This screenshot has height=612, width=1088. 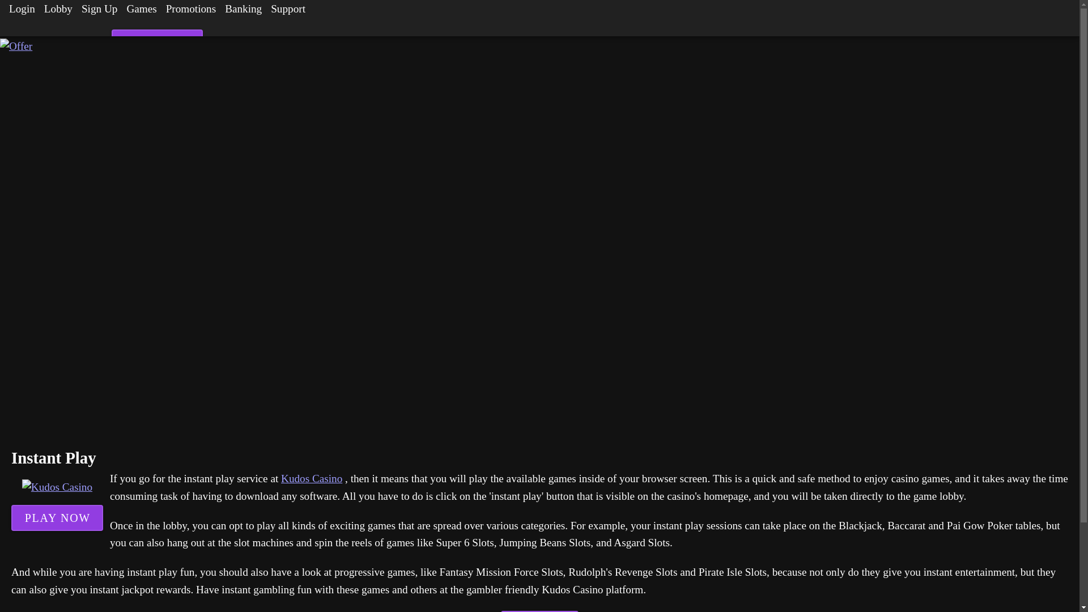 What do you see at coordinates (244, 11) in the screenshot?
I see `Banking` at bounding box center [244, 11].